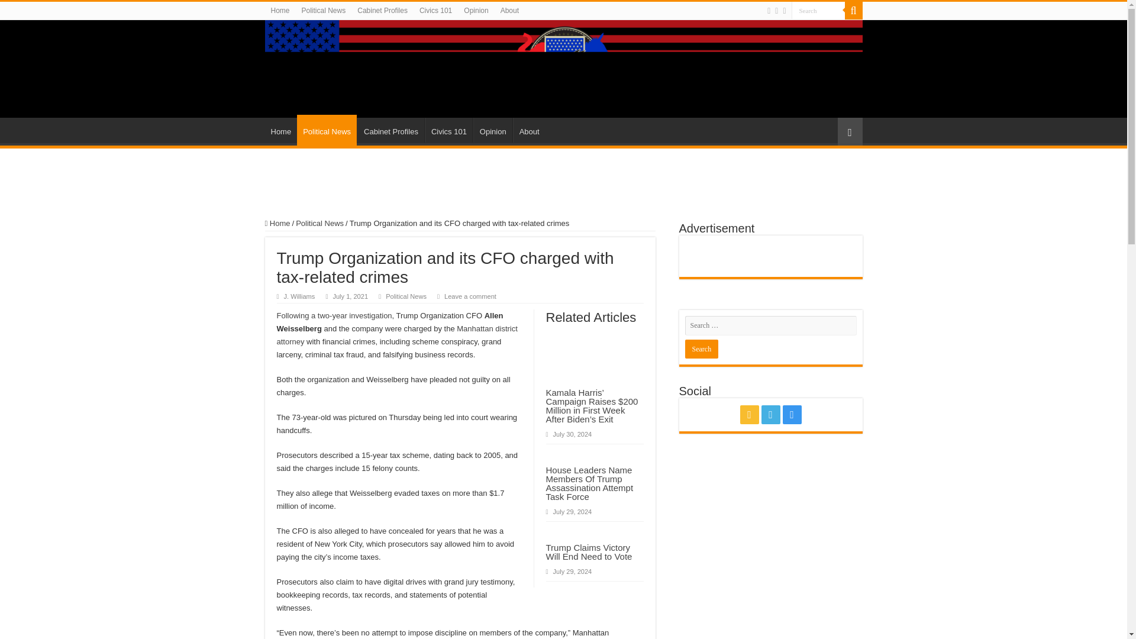  Describe the element at coordinates (529, 130) in the screenshot. I see `About` at that location.